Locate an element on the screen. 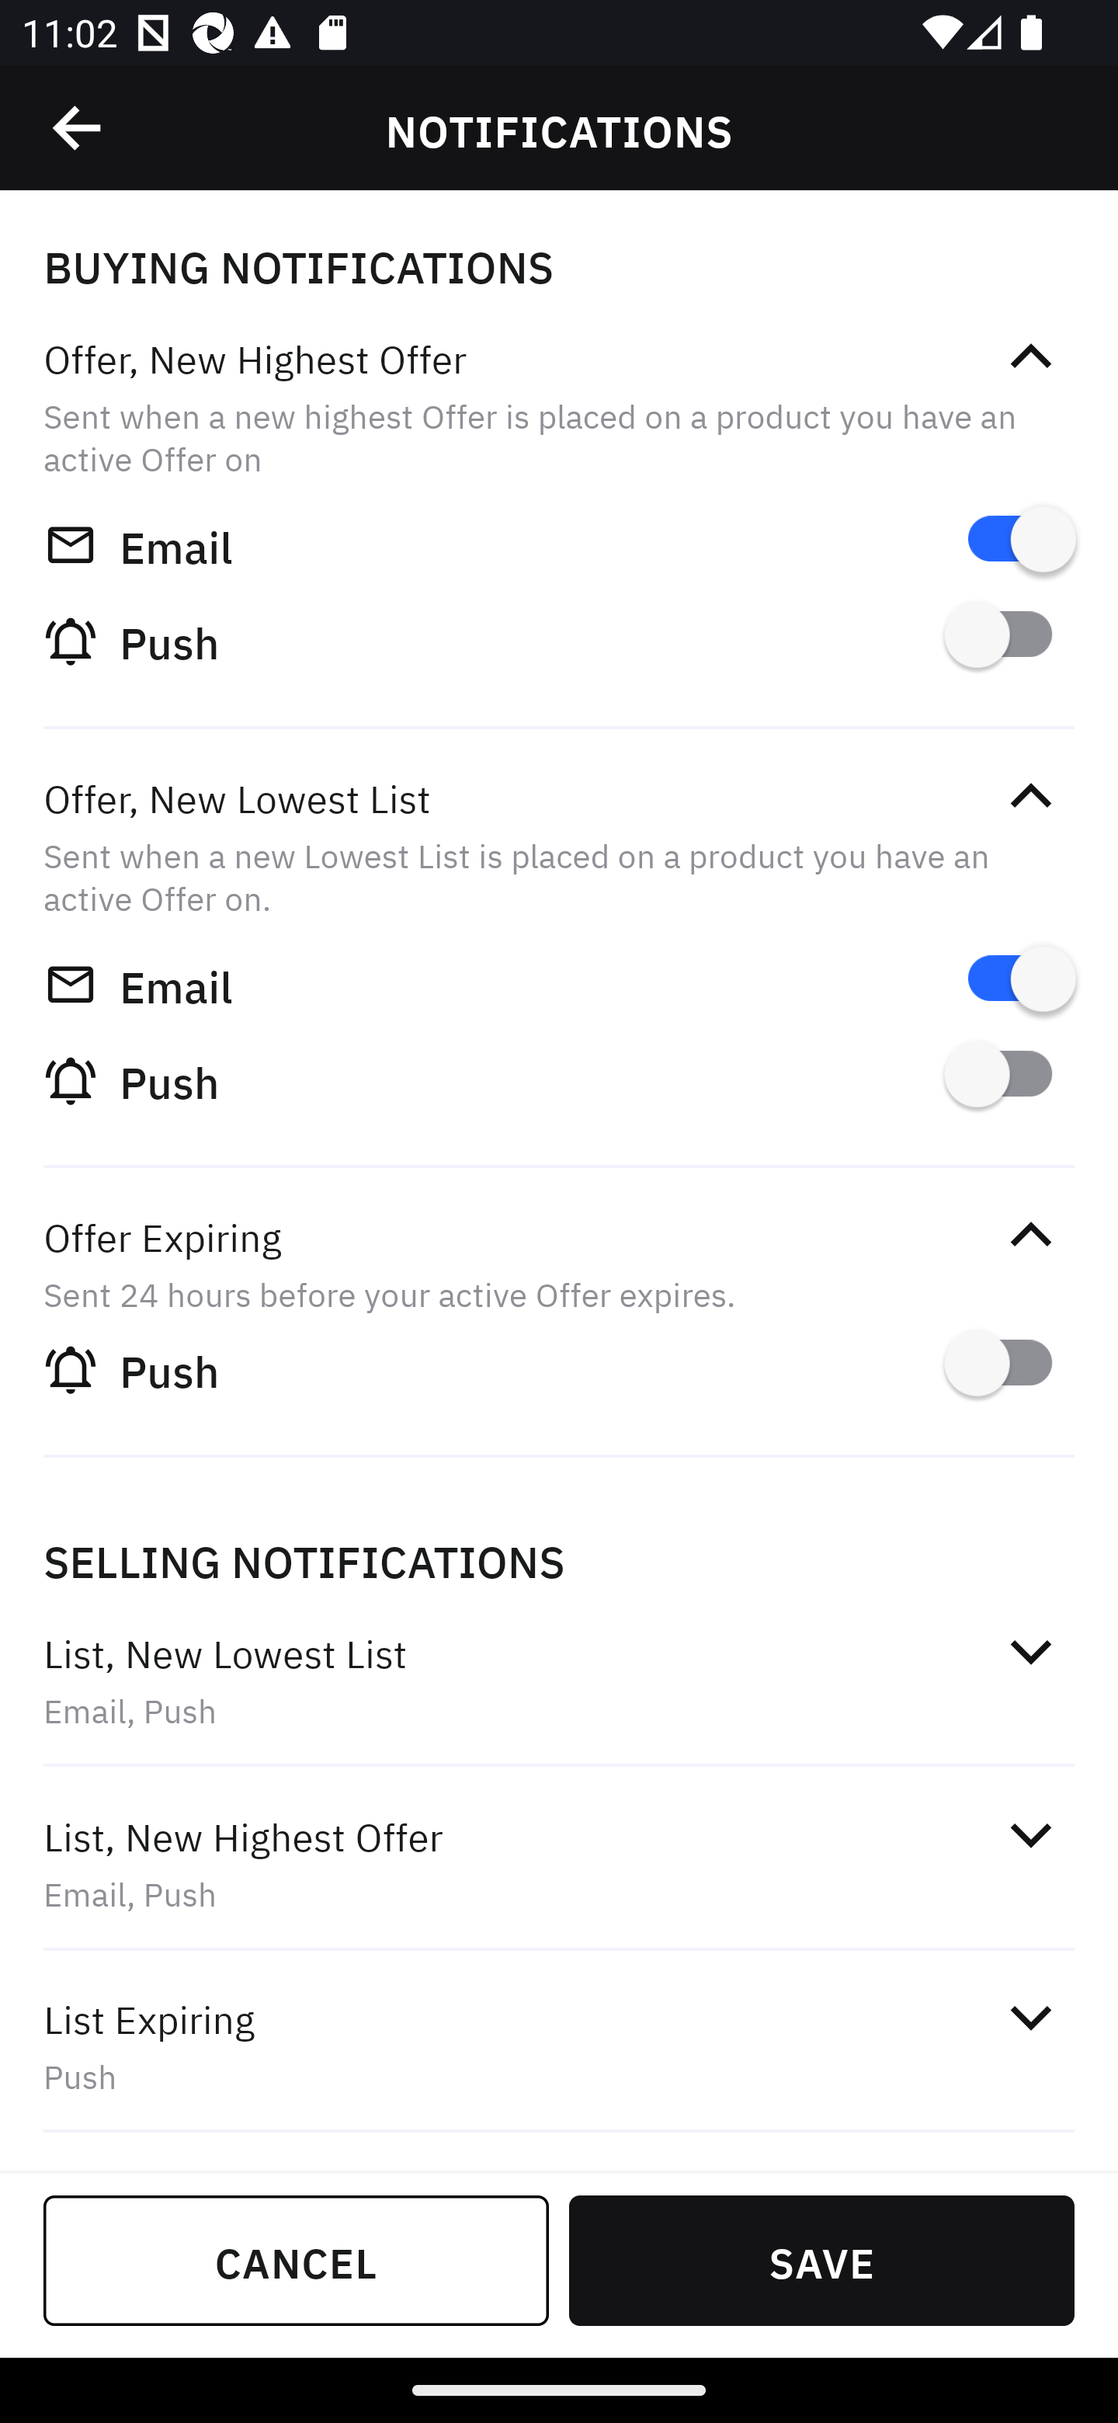 The width and height of the screenshot is (1118, 2423). List, New Lowest List  Email, Push is located at coordinates (559, 1680).